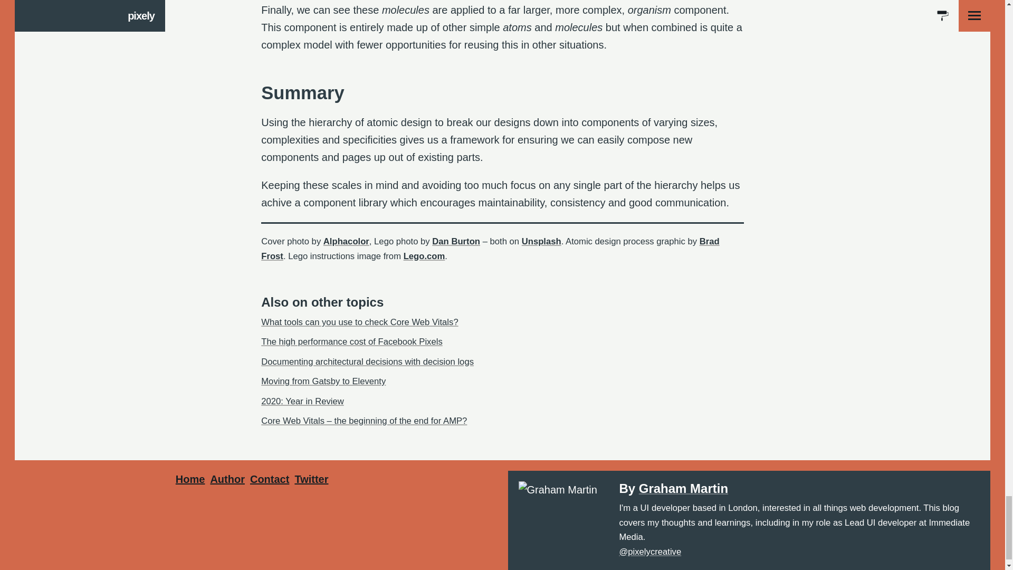  I want to click on Dan Burton, so click(456, 241).